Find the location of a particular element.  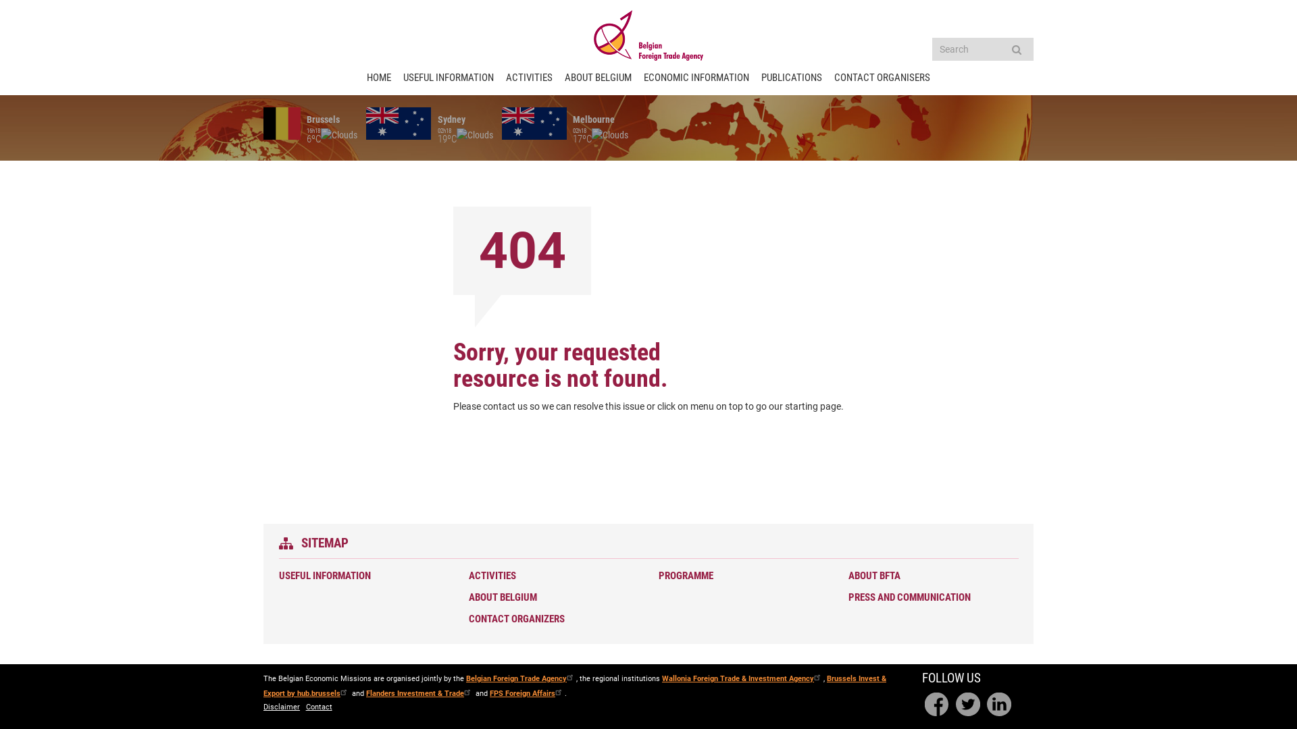

ABOUT BELGIUM is located at coordinates (599, 78).